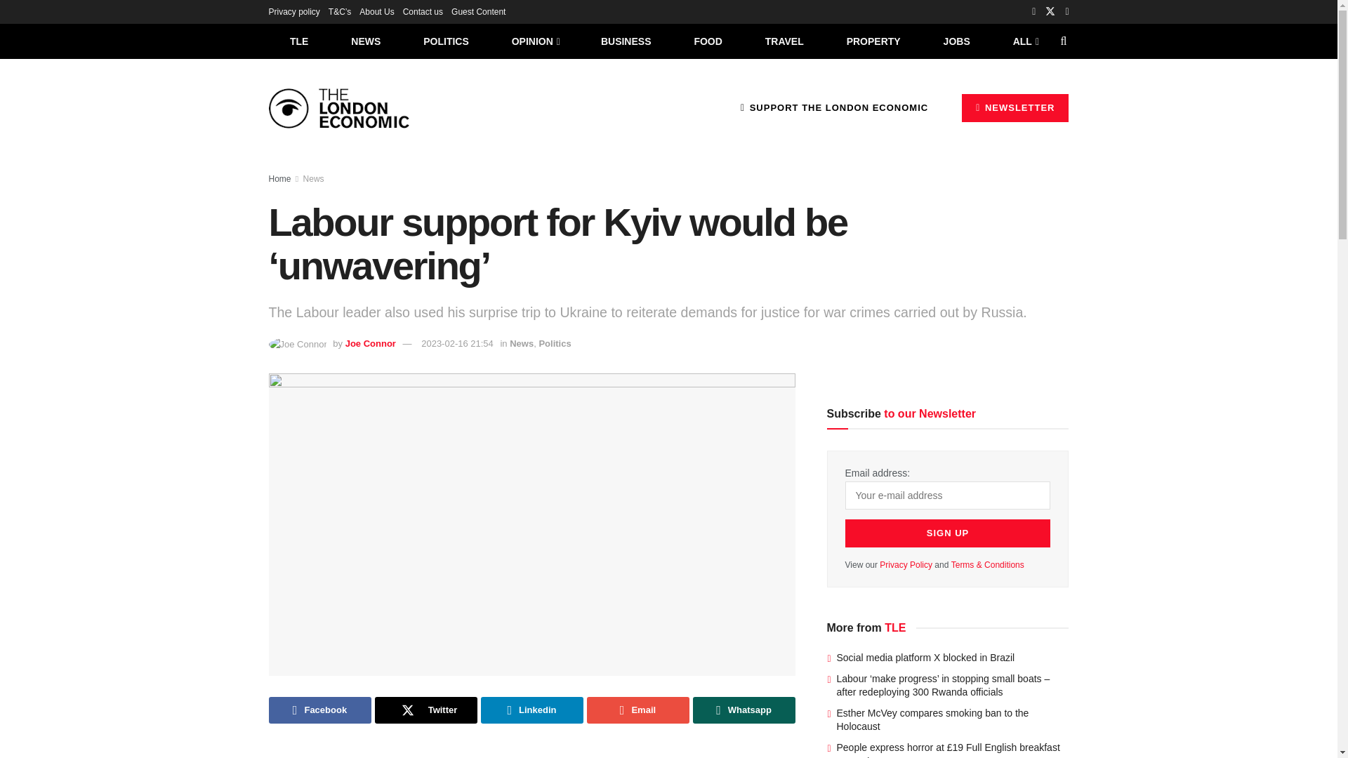 The height and width of the screenshot is (758, 1348). I want to click on POLITICS, so click(446, 41).